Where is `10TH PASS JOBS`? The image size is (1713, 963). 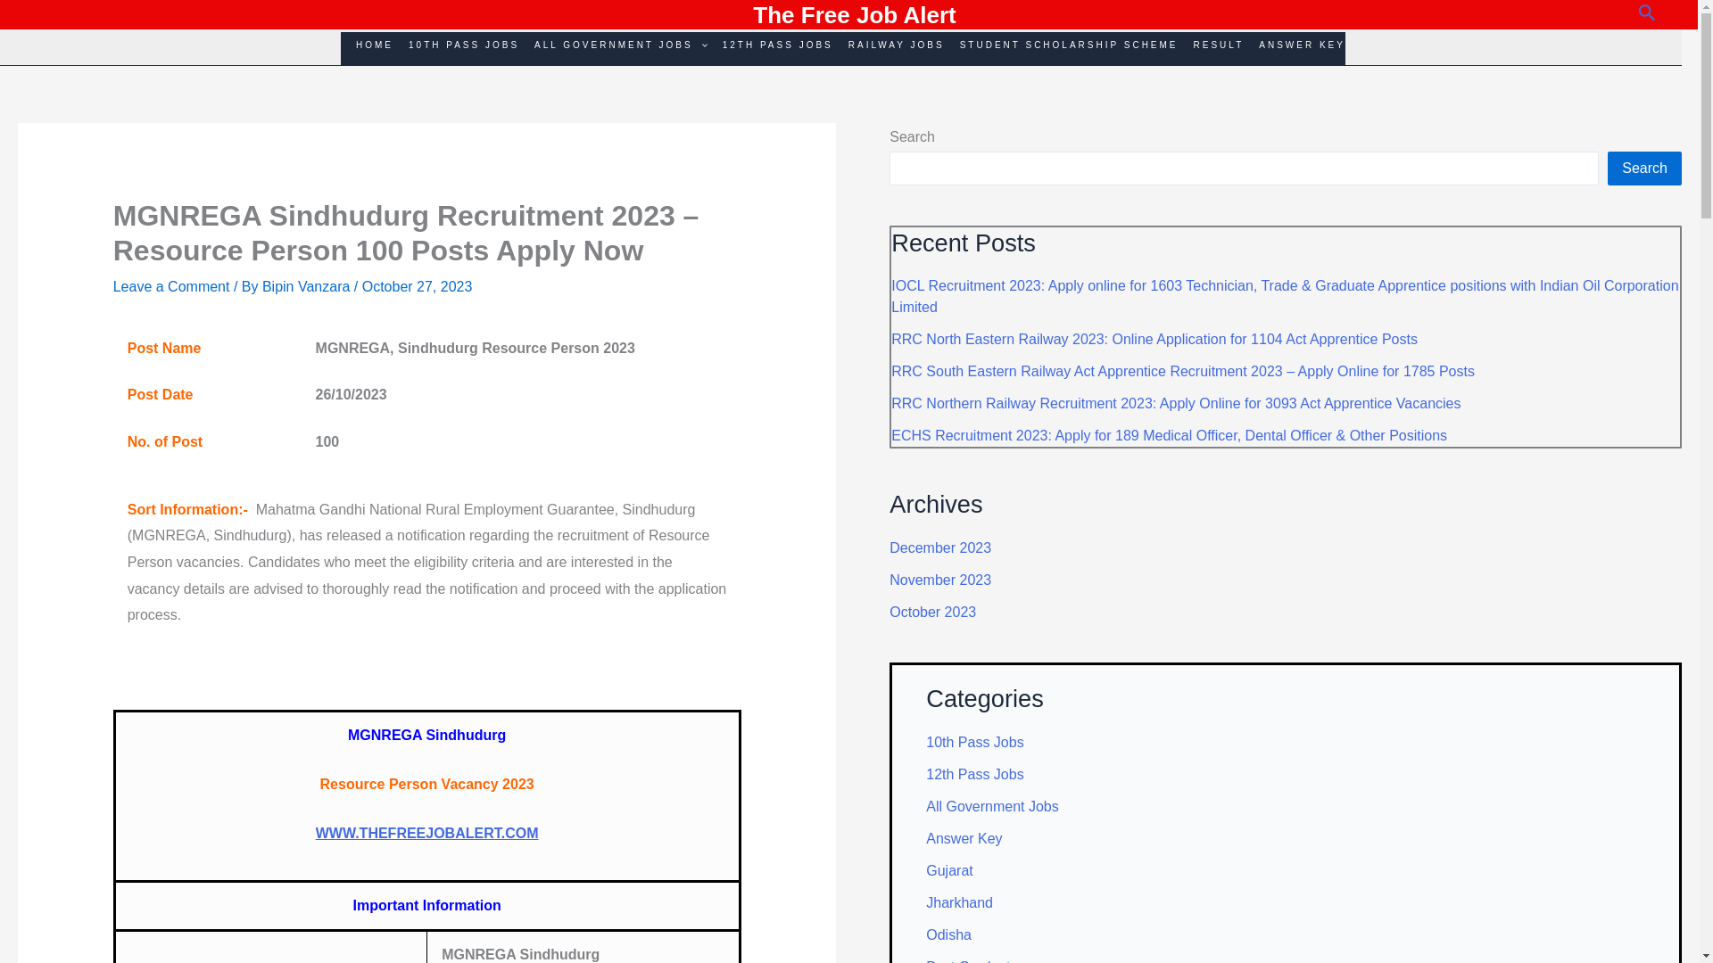 10TH PASS JOBS is located at coordinates (456, 48).